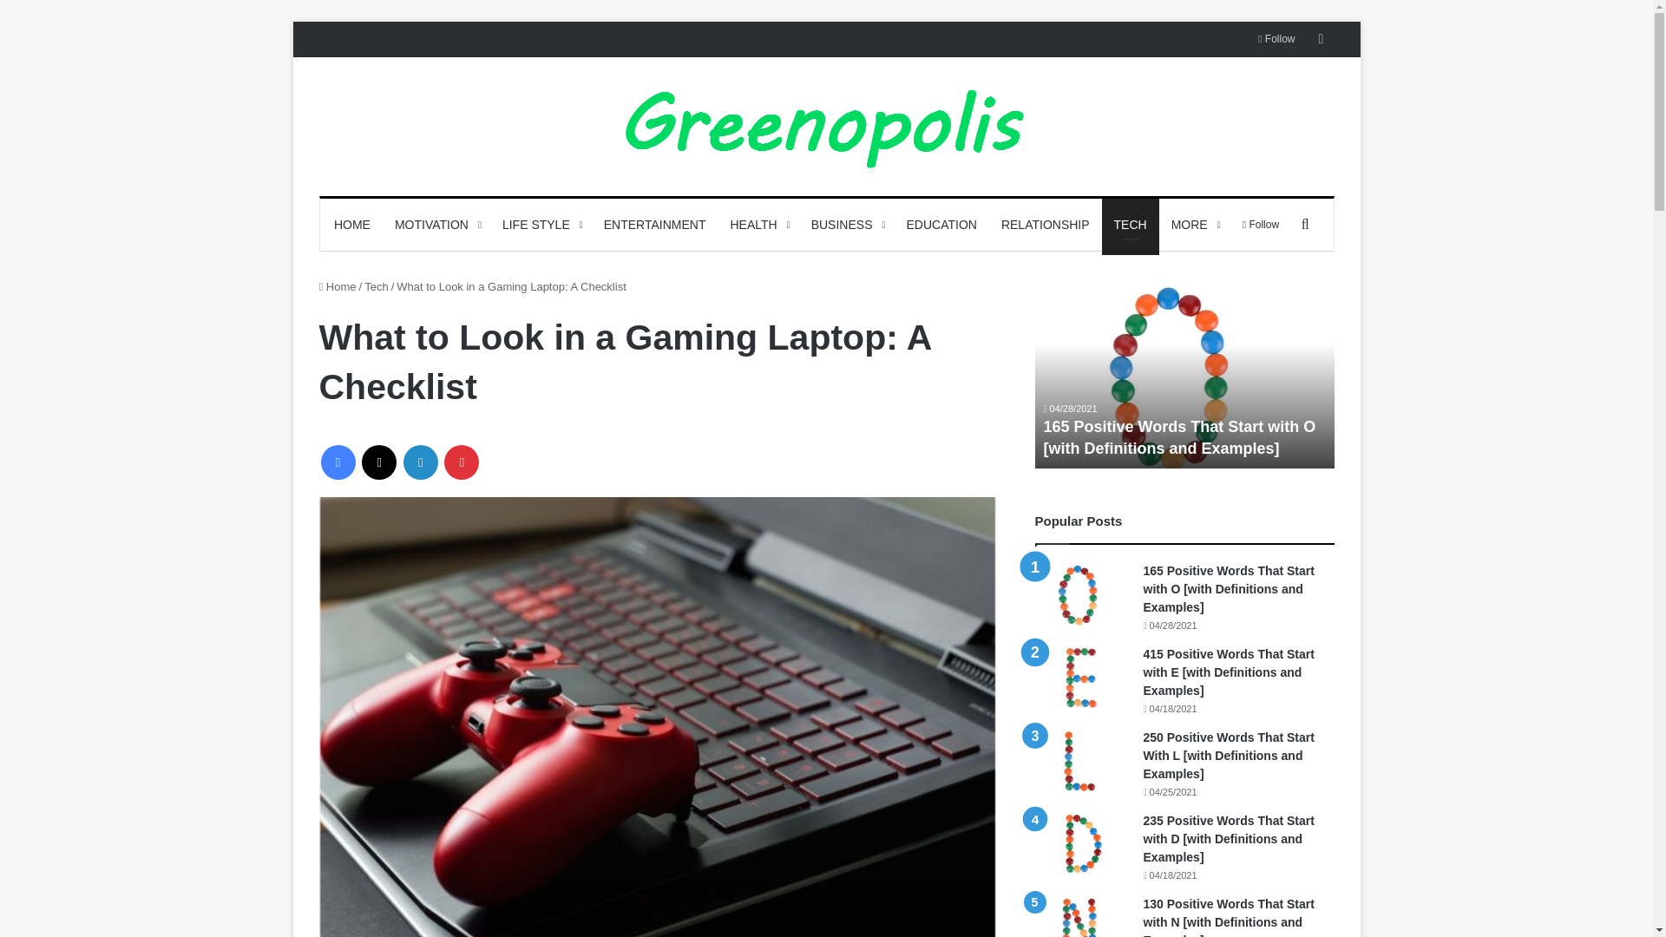  Describe the element at coordinates (462, 462) in the screenshot. I see `Pinterest` at that location.